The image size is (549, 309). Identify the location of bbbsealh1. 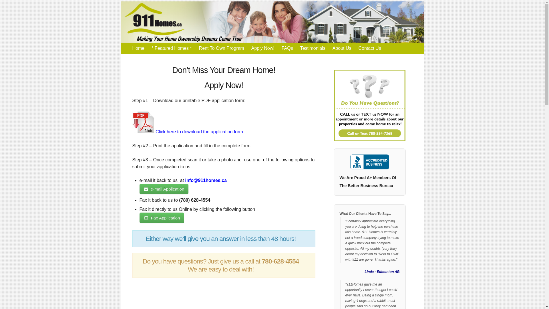
(369, 162).